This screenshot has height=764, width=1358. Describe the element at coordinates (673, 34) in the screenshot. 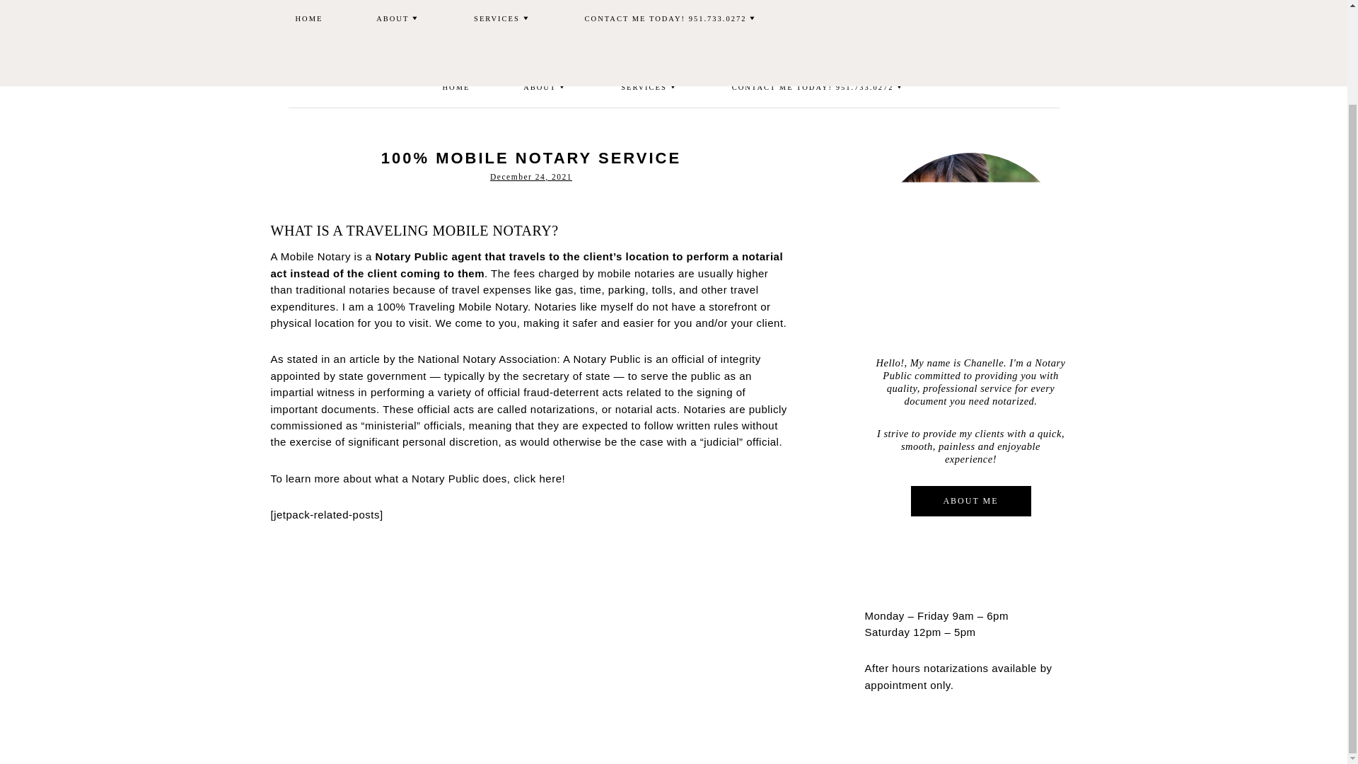

I see `WHITE QUILL BLACK INK` at that location.